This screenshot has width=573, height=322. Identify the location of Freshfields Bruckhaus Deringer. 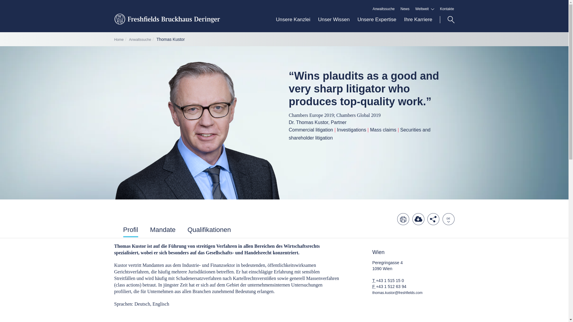
(167, 22).